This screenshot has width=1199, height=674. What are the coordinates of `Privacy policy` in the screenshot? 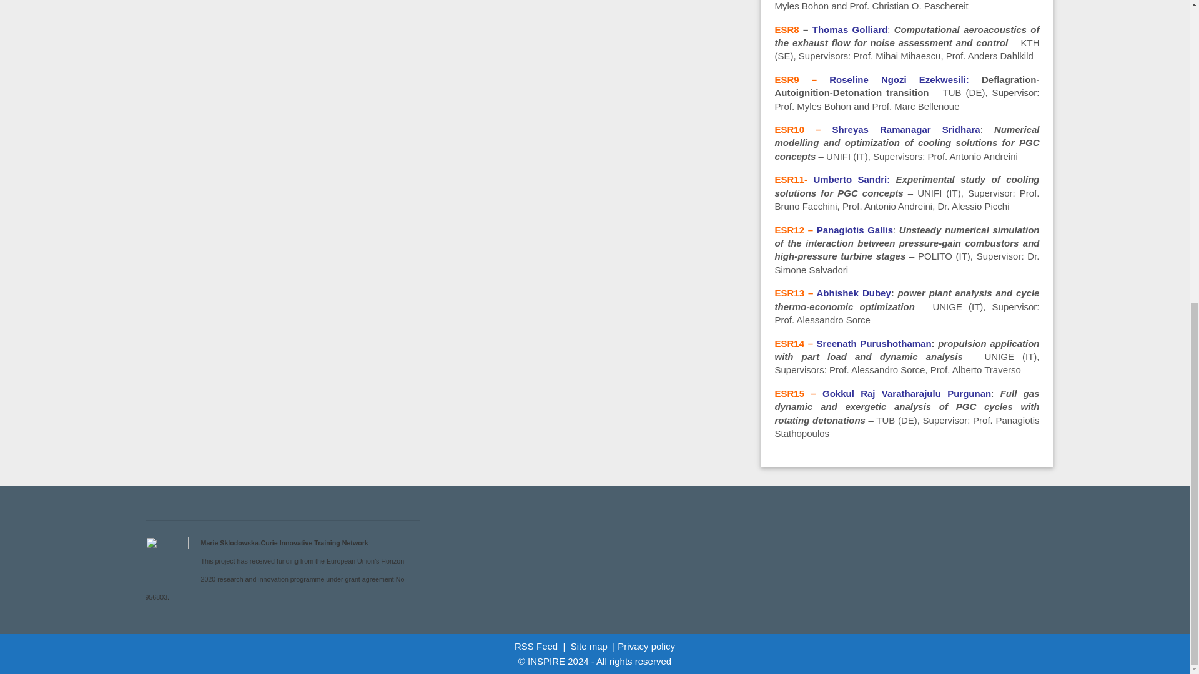 It's located at (646, 647).